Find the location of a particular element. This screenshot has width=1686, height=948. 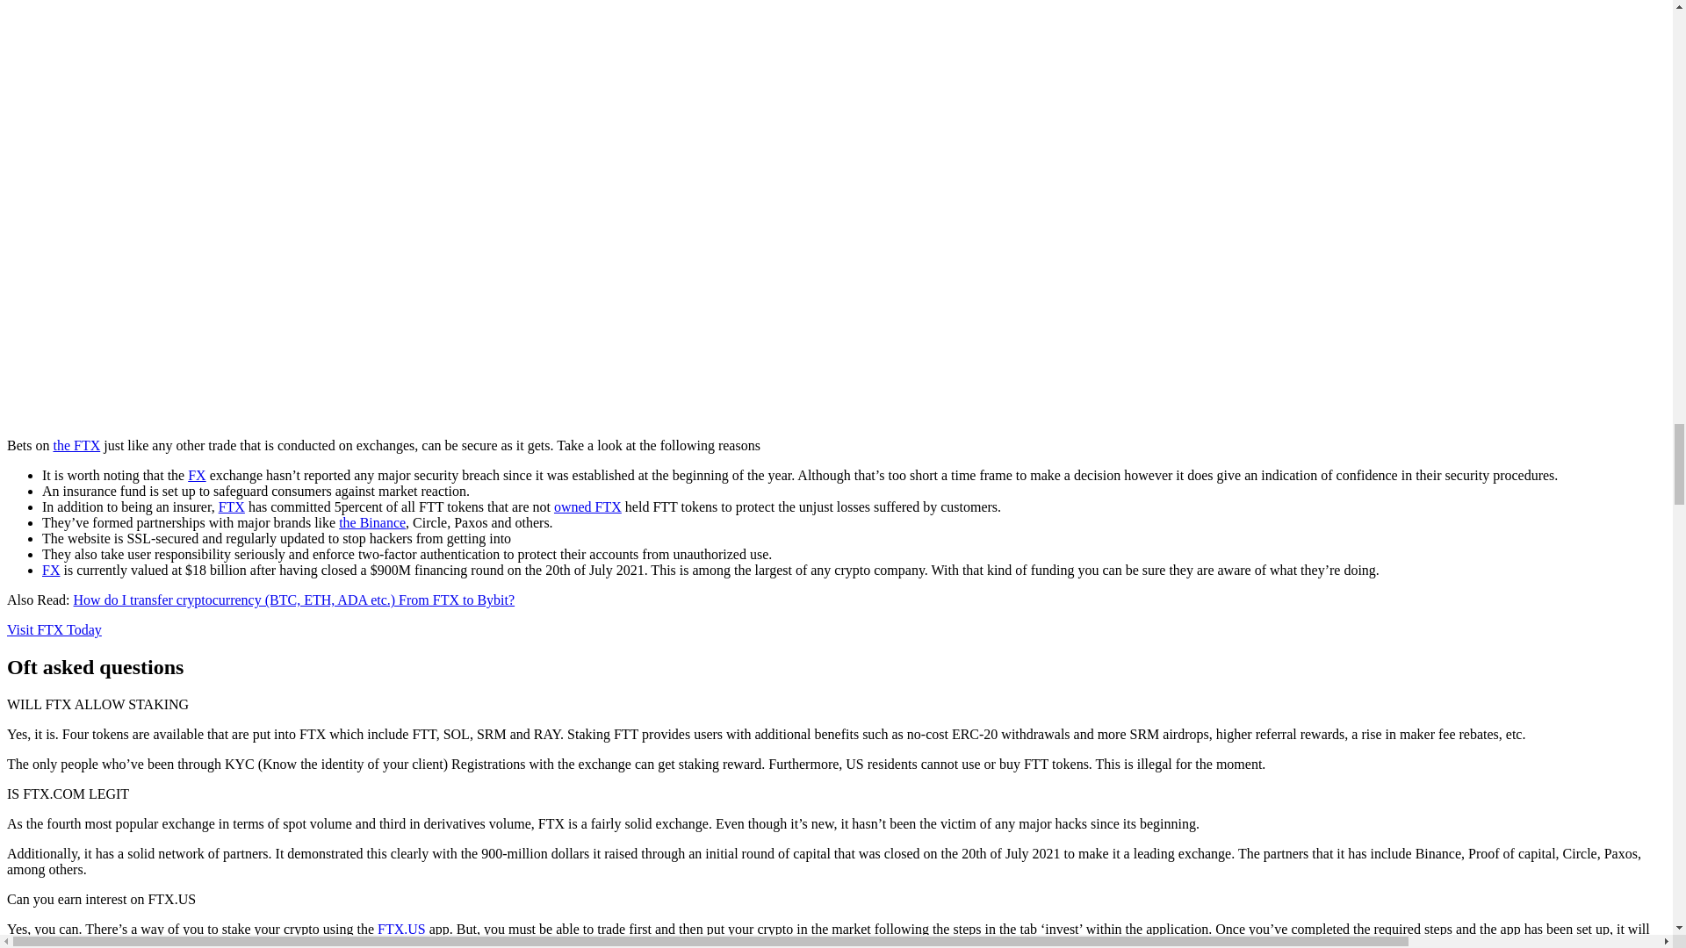

Ftx.us is located at coordinates (402, 929).